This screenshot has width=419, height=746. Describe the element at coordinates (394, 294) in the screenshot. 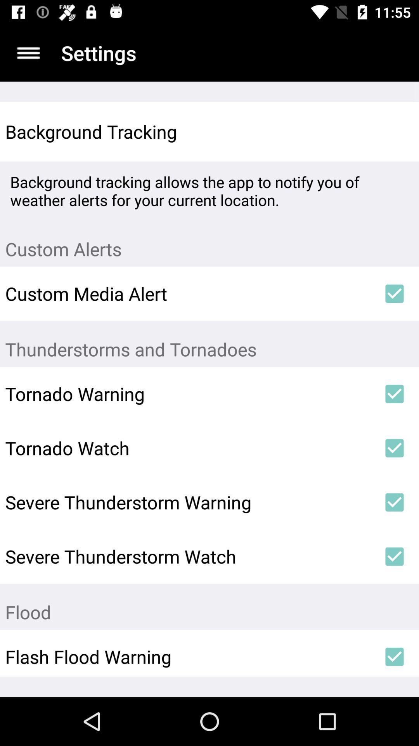

I see `press icon next to the custom media alert item` at that location.